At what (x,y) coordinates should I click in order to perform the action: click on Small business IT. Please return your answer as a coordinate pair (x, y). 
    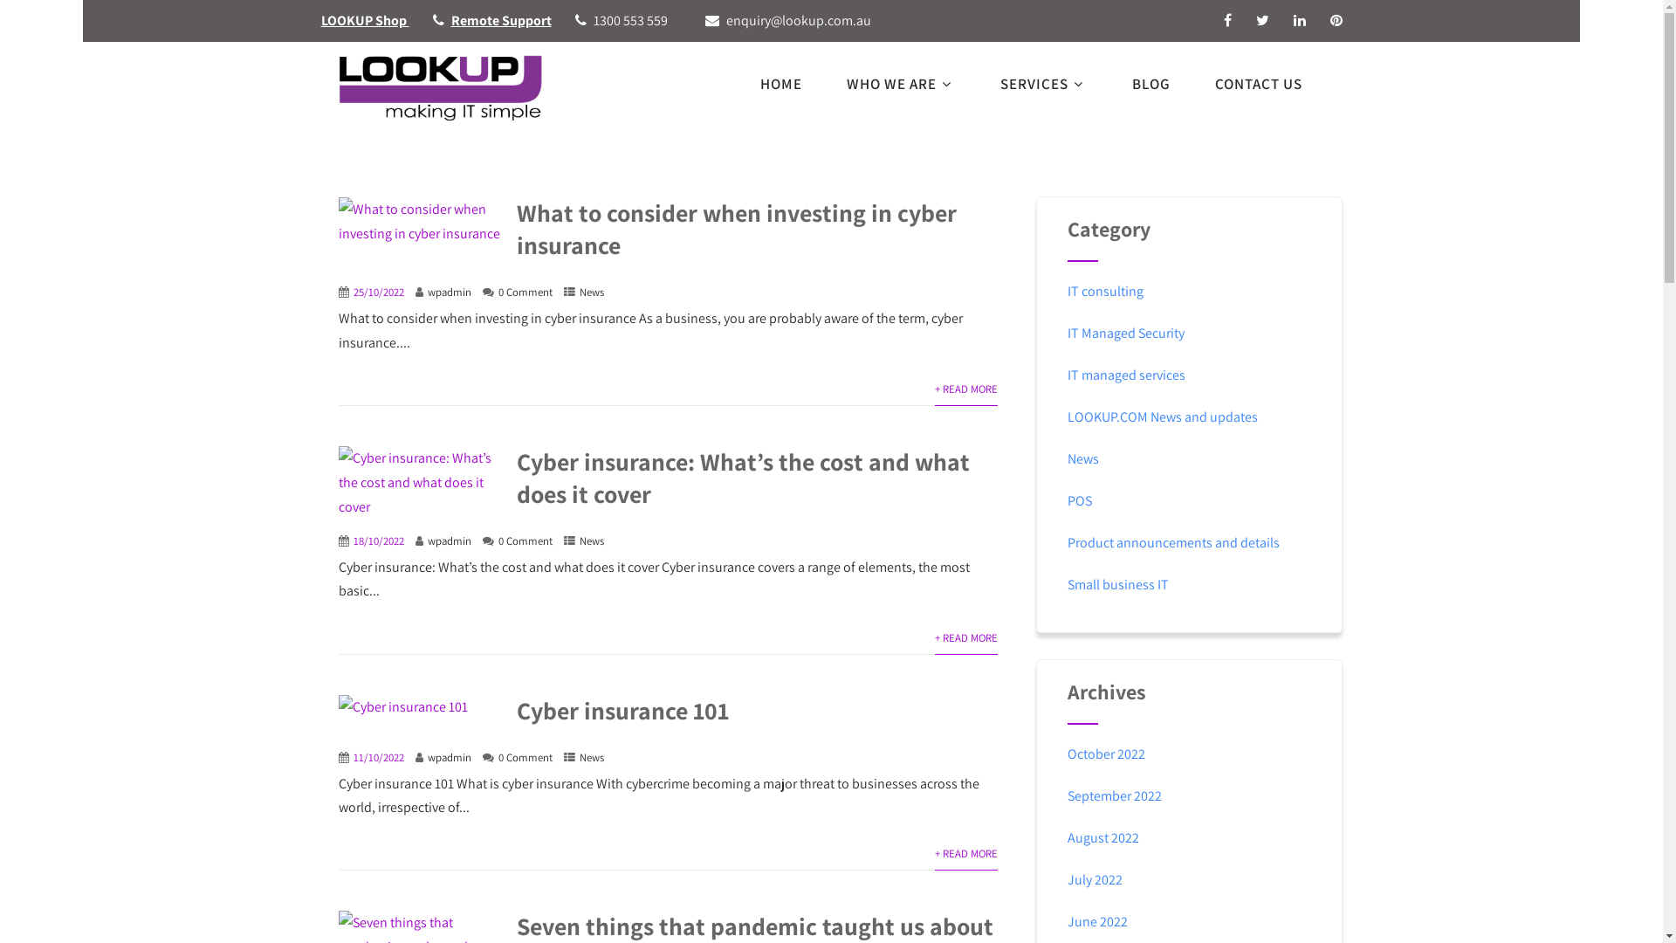
    Looking at the image, I should click on (1118, 585).